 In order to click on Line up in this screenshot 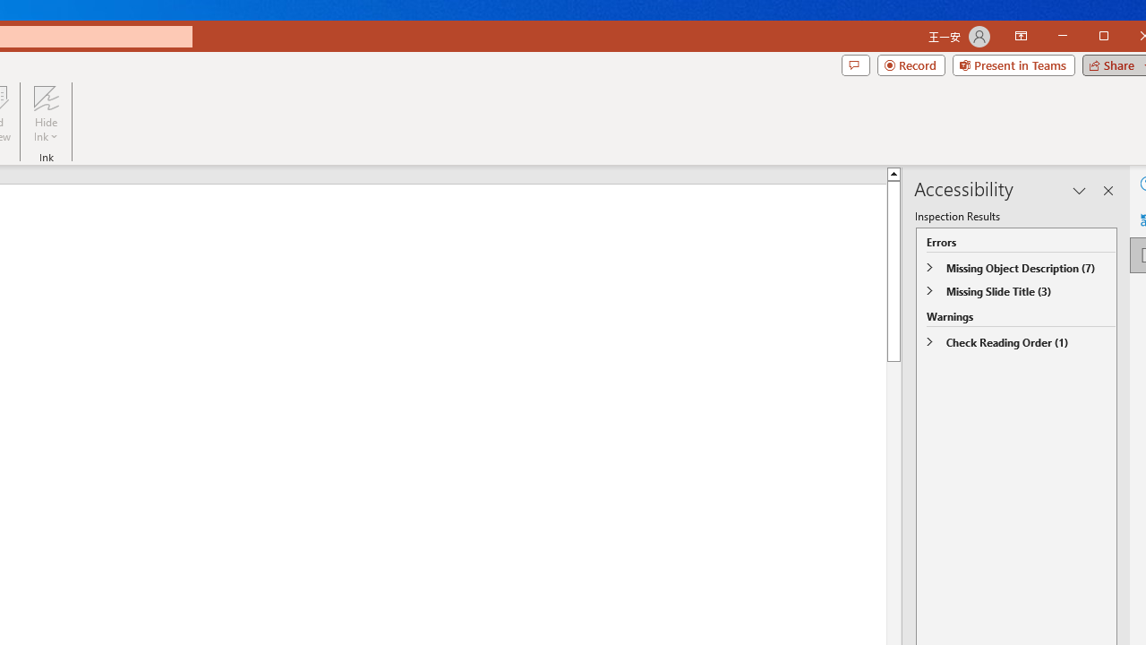, I will do `click(1121, 174)`.